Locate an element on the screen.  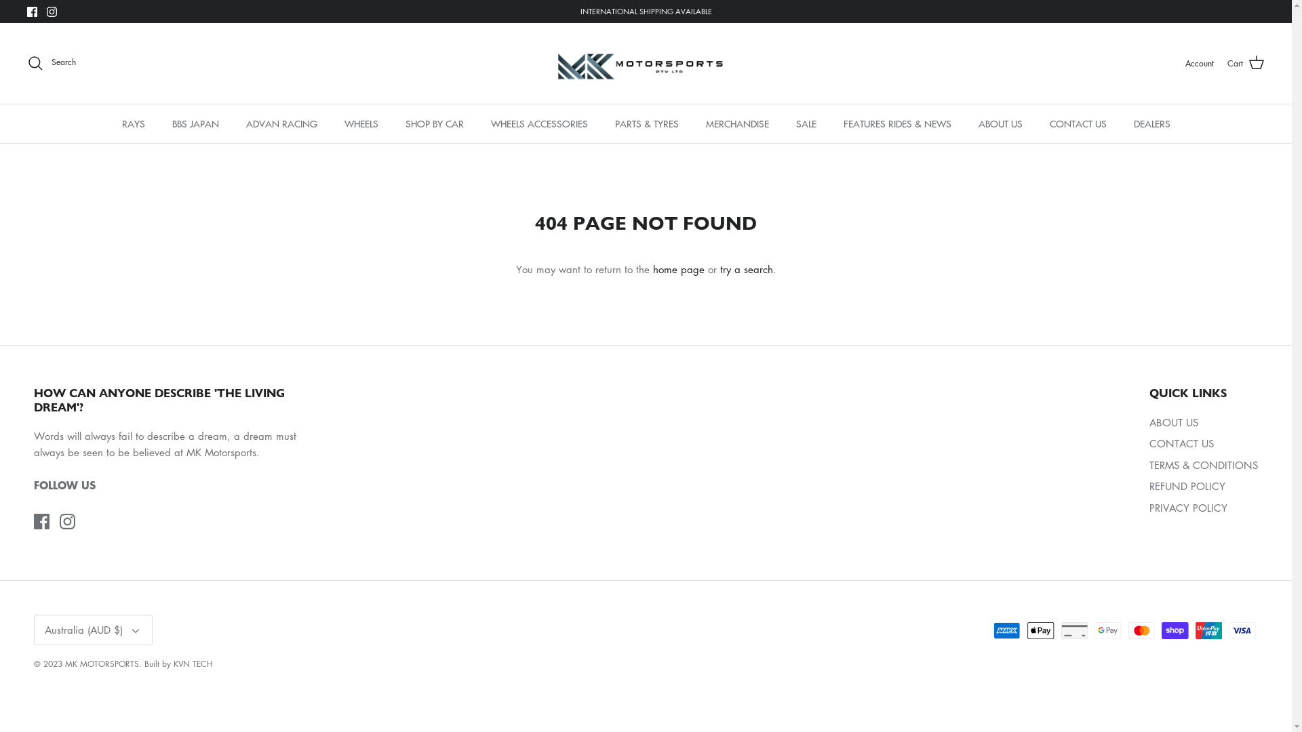
PARTS & TYRES is located at coordinates (646, 123).